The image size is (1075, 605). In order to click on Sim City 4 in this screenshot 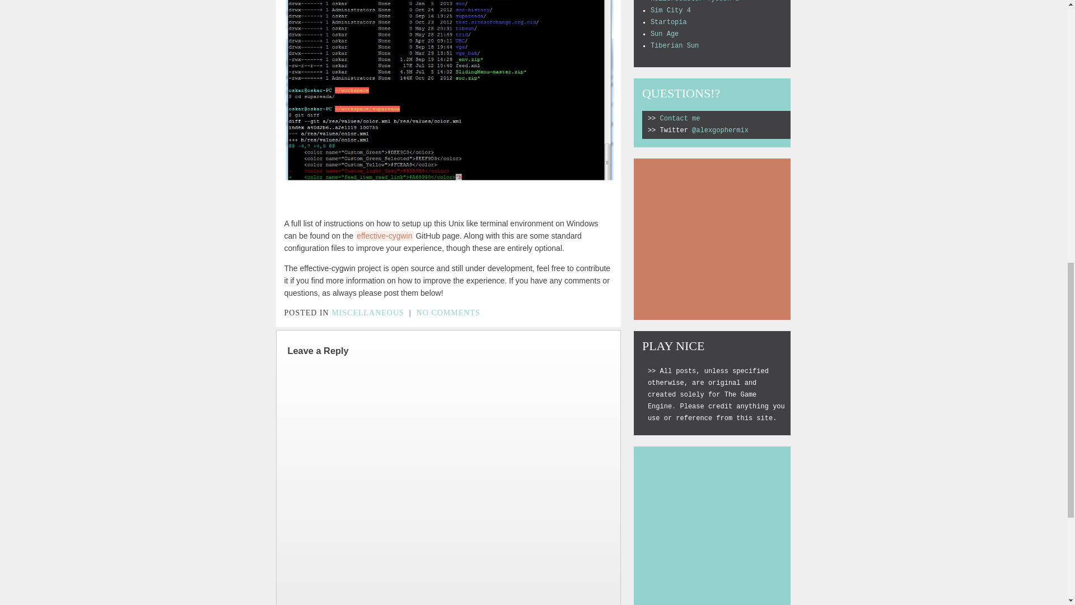, I will do `click(671, 10)`.